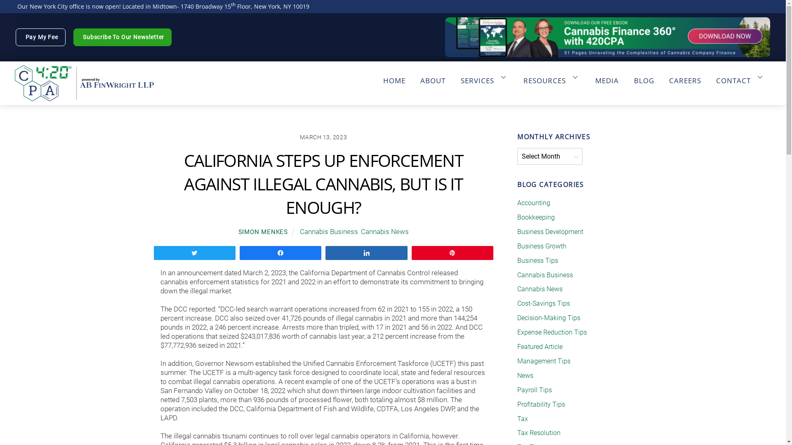  Describe the element at coordinates (433, 75) in the screenshot. I see `ABOUT` at that location.